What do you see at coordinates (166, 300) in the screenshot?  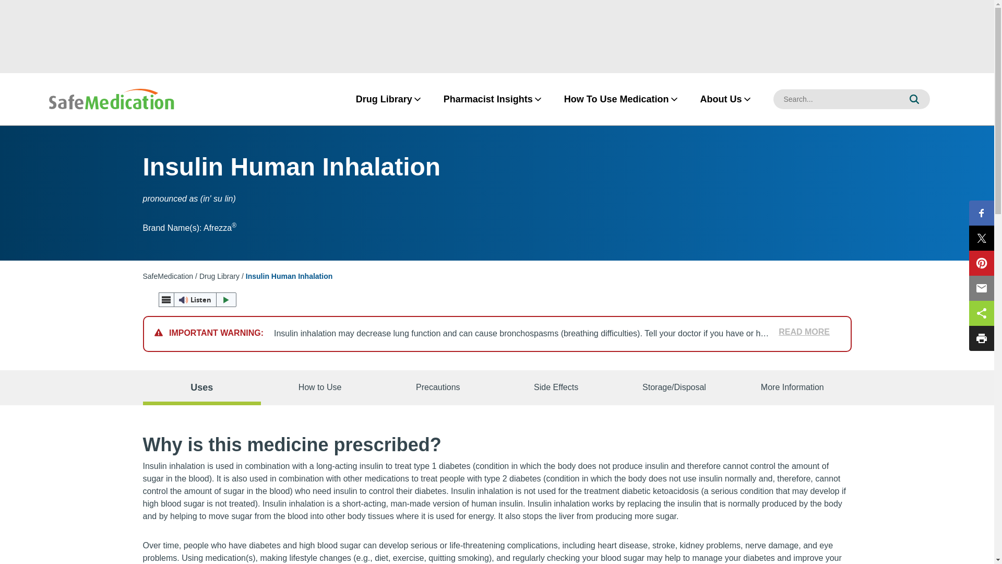 I see `webReader menu` at bounding box center [166, 300].